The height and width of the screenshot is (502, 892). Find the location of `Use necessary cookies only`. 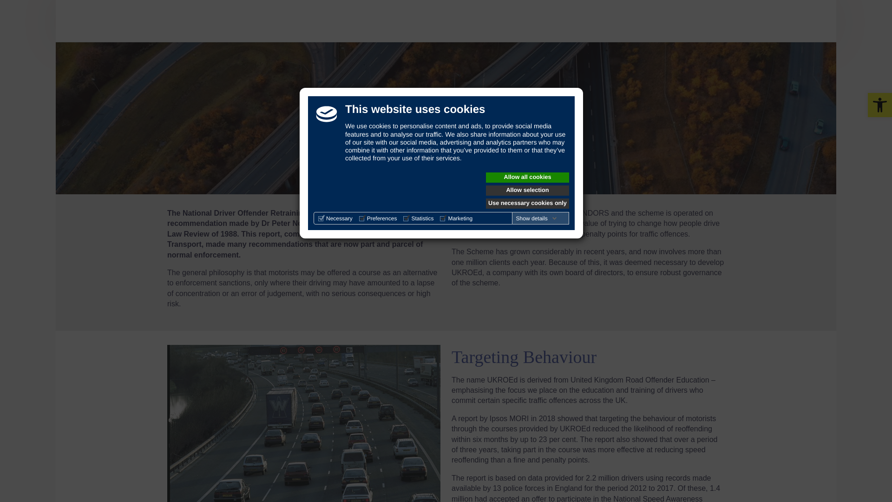

Use necessary cookies only is located at coordinates (527, 204).